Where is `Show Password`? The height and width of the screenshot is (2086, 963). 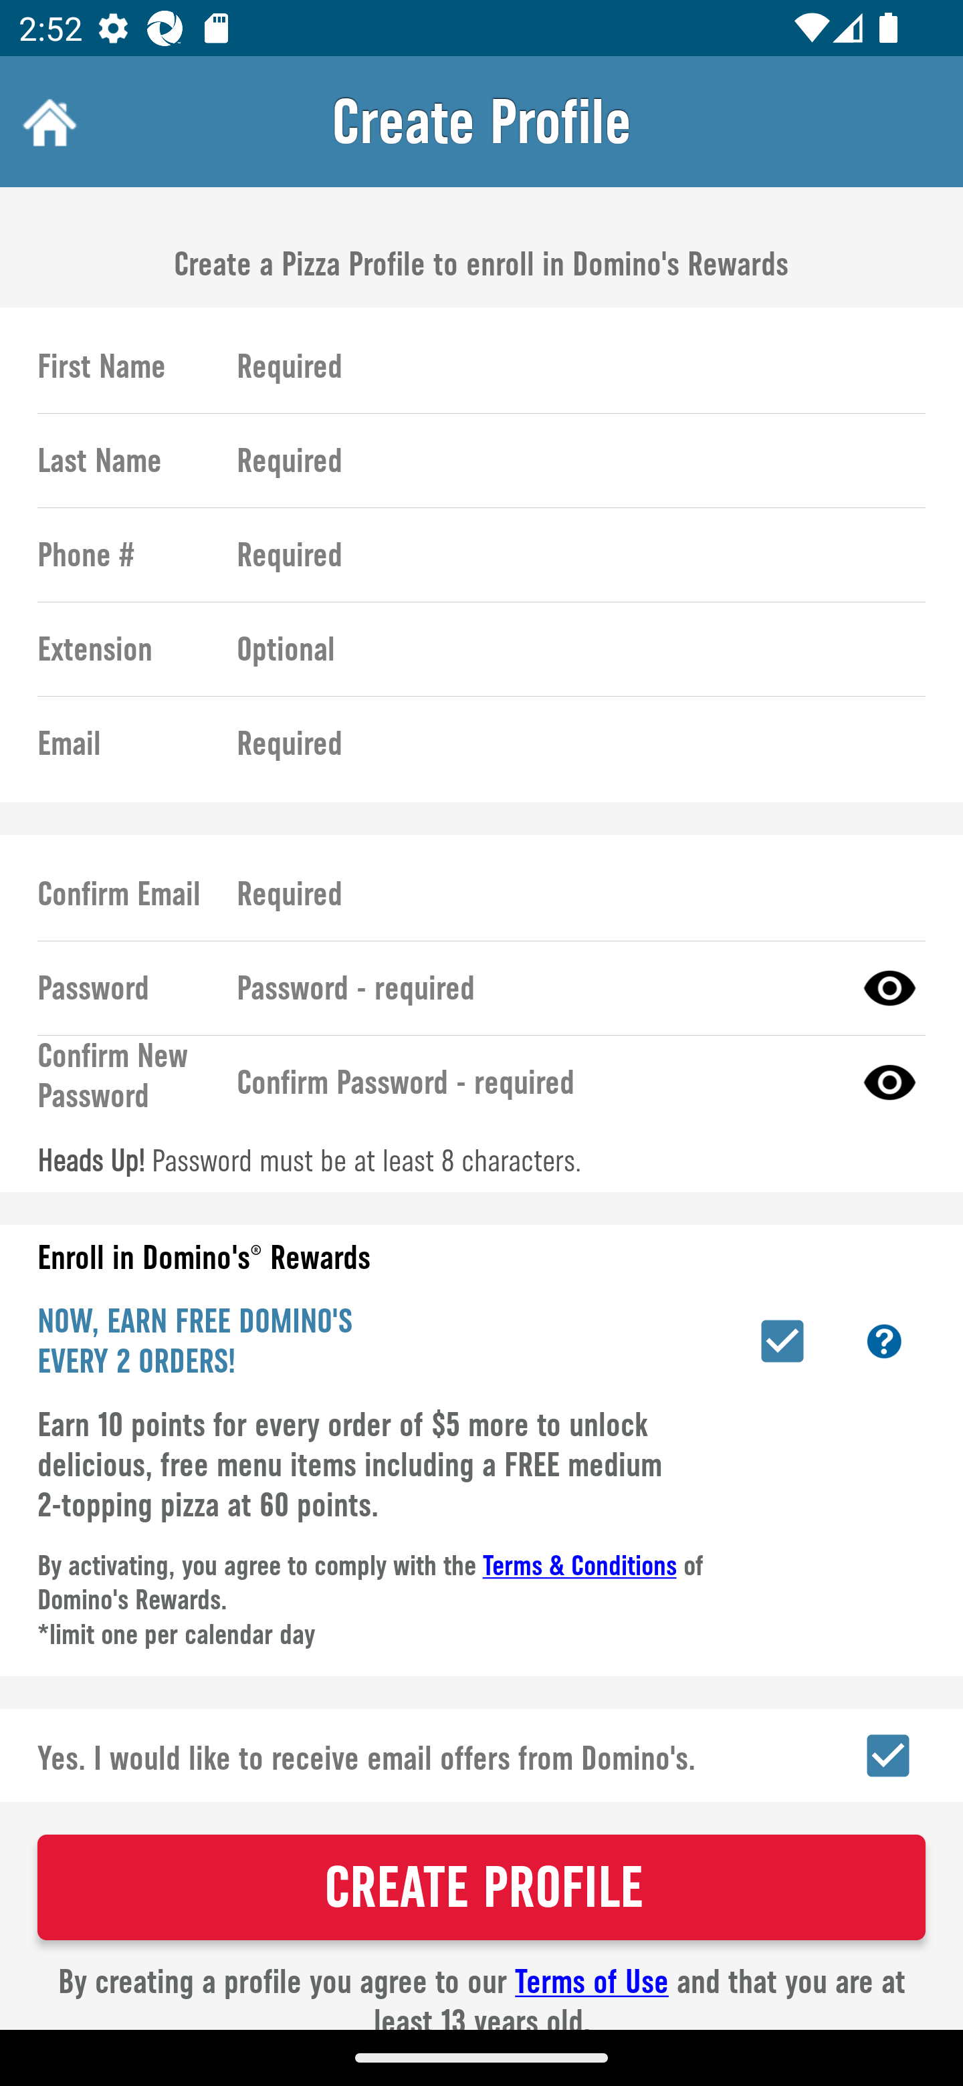 Show Password is located at coordinates (889, 1081).